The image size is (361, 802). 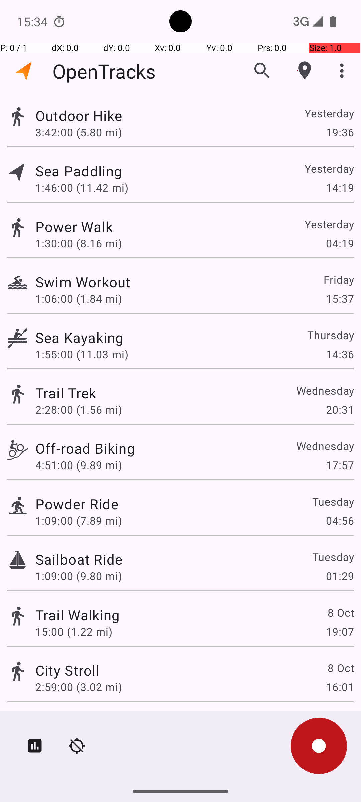 I want to click on 1:46:00 (11.42 mi), so click(x=82, y=188).